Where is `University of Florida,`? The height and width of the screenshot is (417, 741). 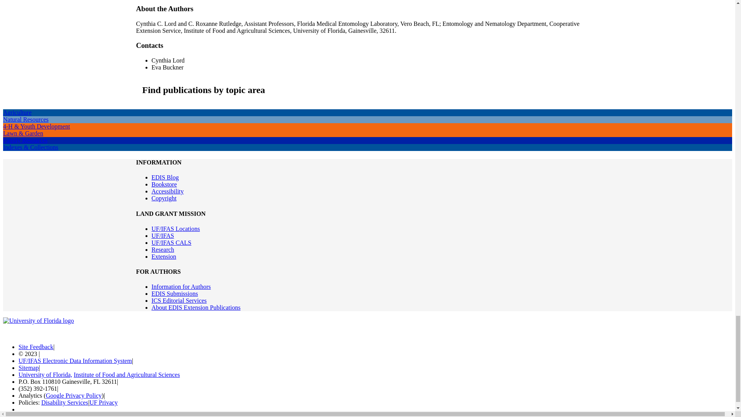
University of Florida, is located at coordinates (45, 375).